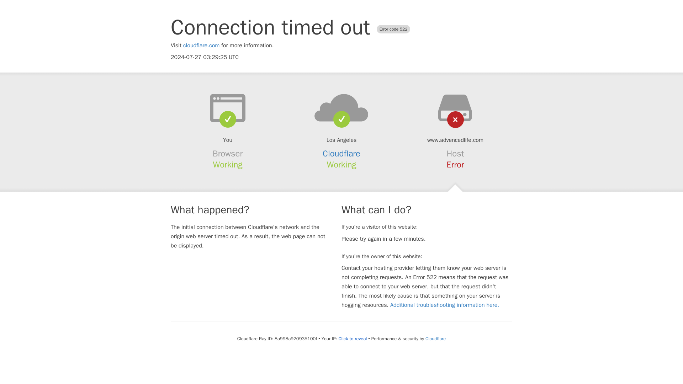 The image size is (683, 384). What do you see at coordinates (352, 338) in the screenshot?
I see `Click to reveal` at bounding box center [352, 338].